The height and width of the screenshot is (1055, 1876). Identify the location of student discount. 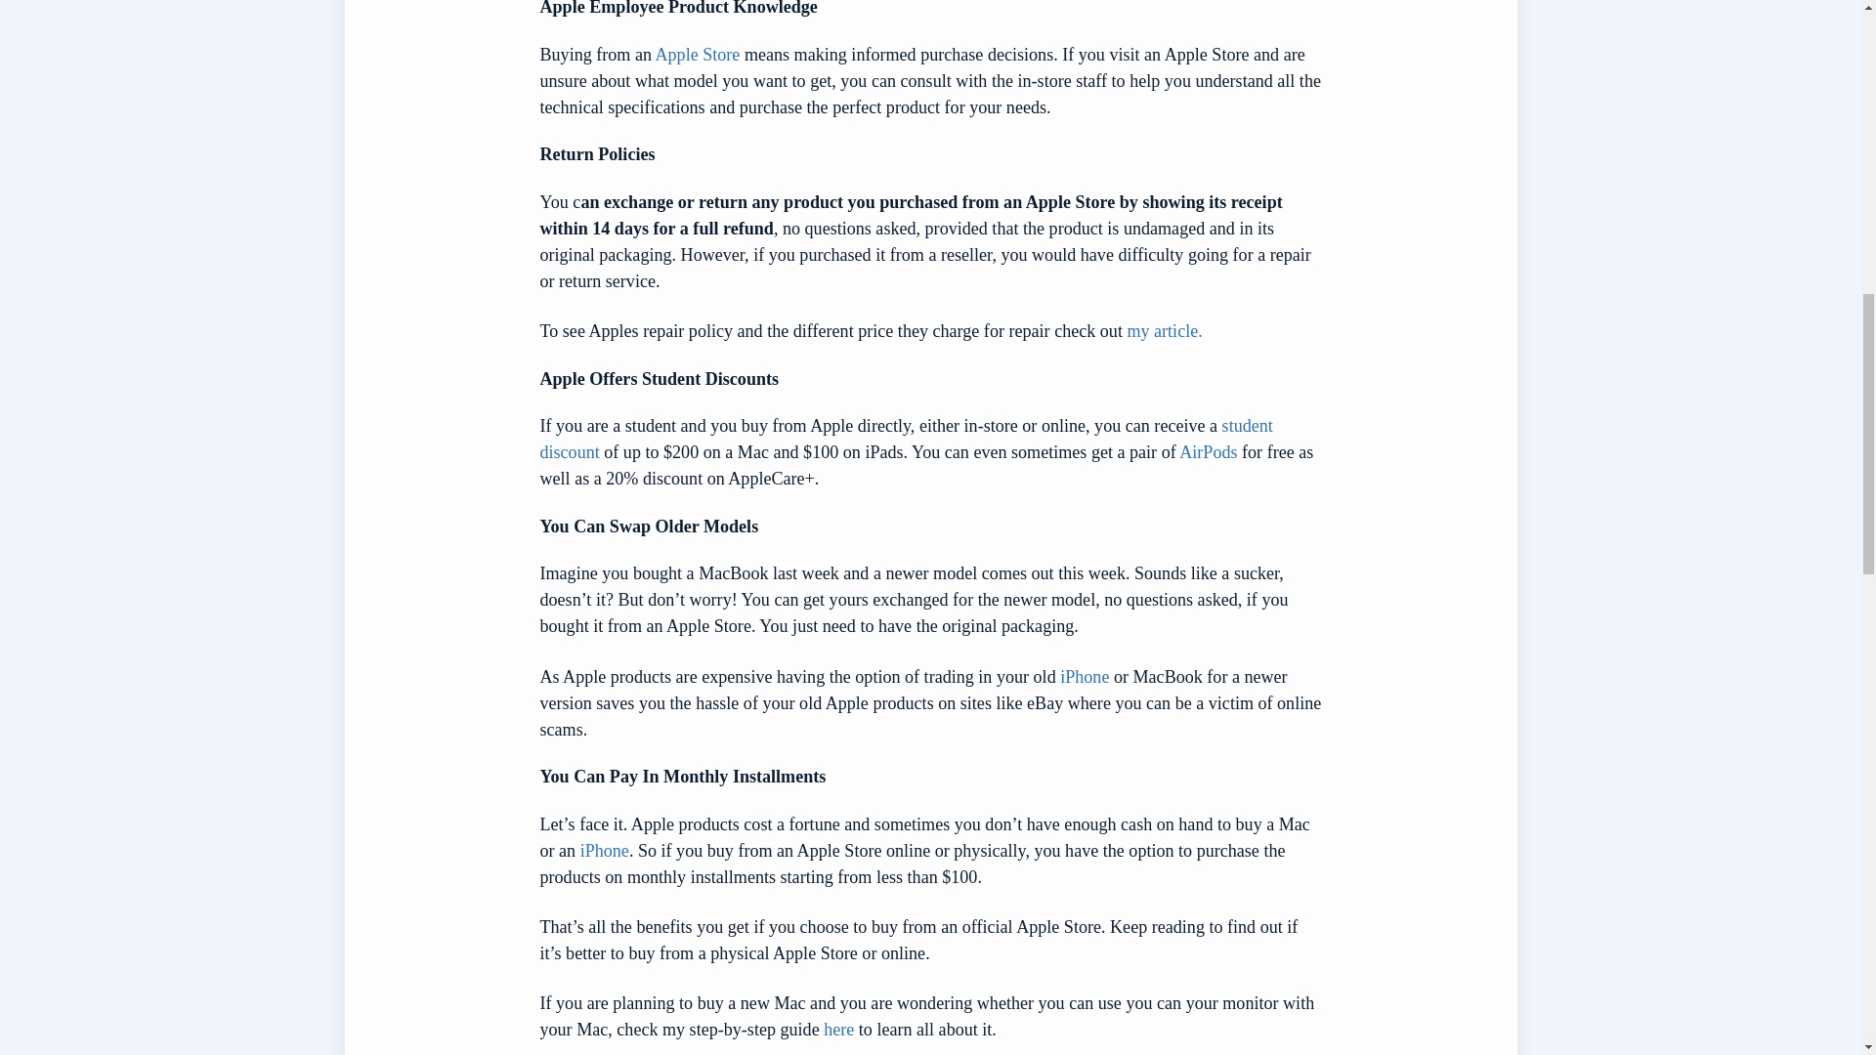
(905, 439).